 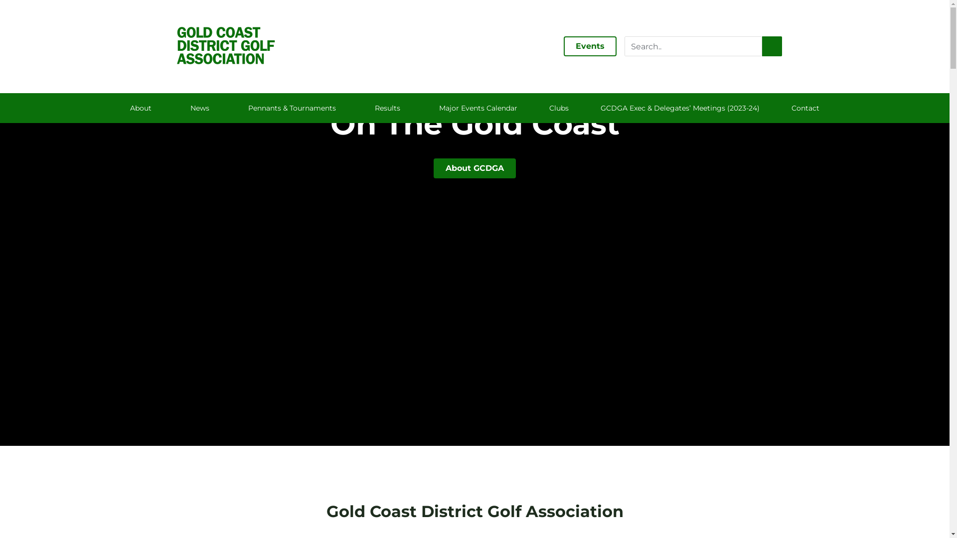 I want to click on Clubs, so click(x=559, y=108).